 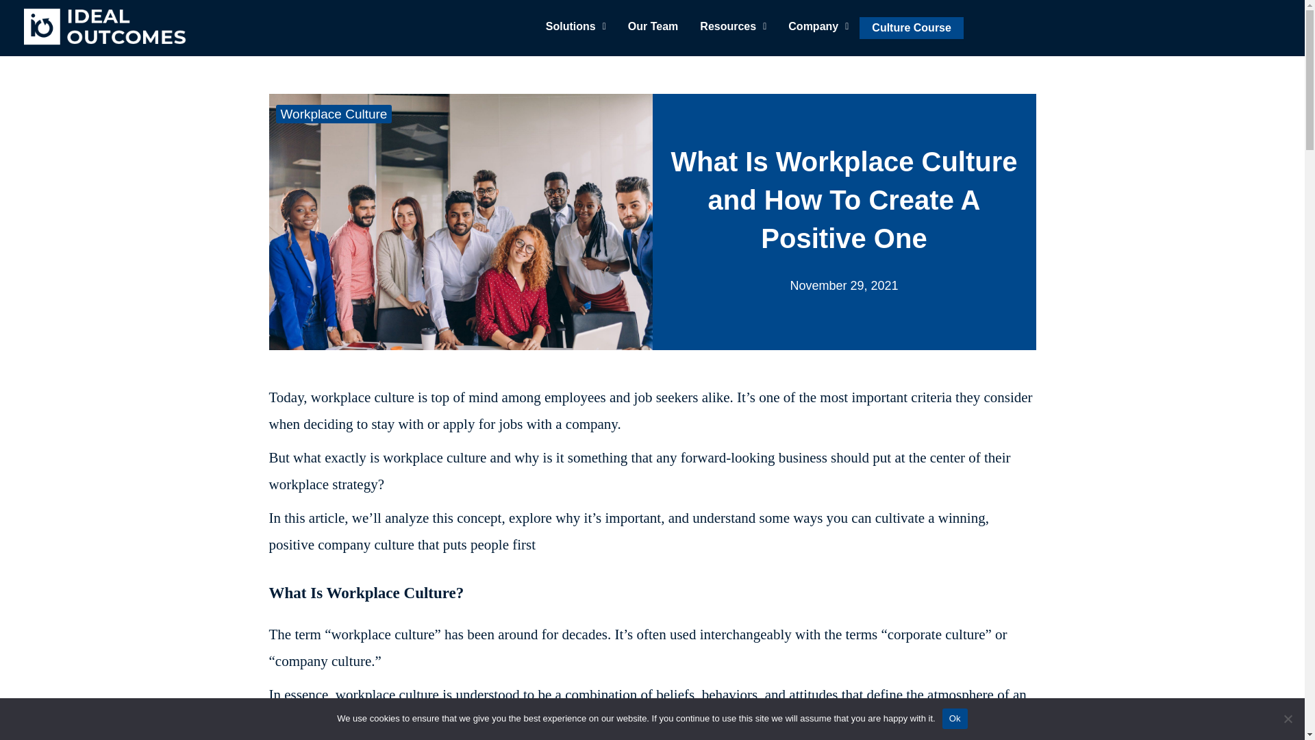 I want to click on No, so click(x=1288, y=718).